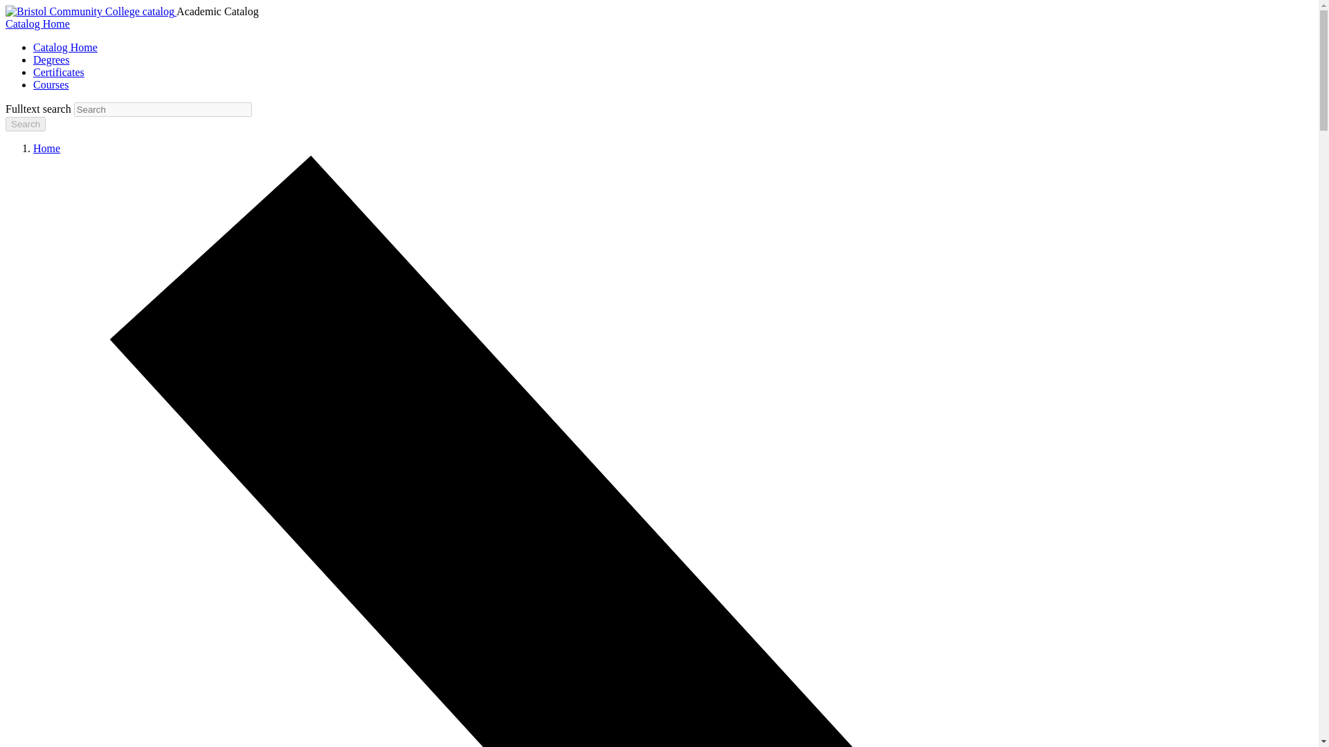 The image size is (1329, 747). I want to click on Courses, so click(51, 84).